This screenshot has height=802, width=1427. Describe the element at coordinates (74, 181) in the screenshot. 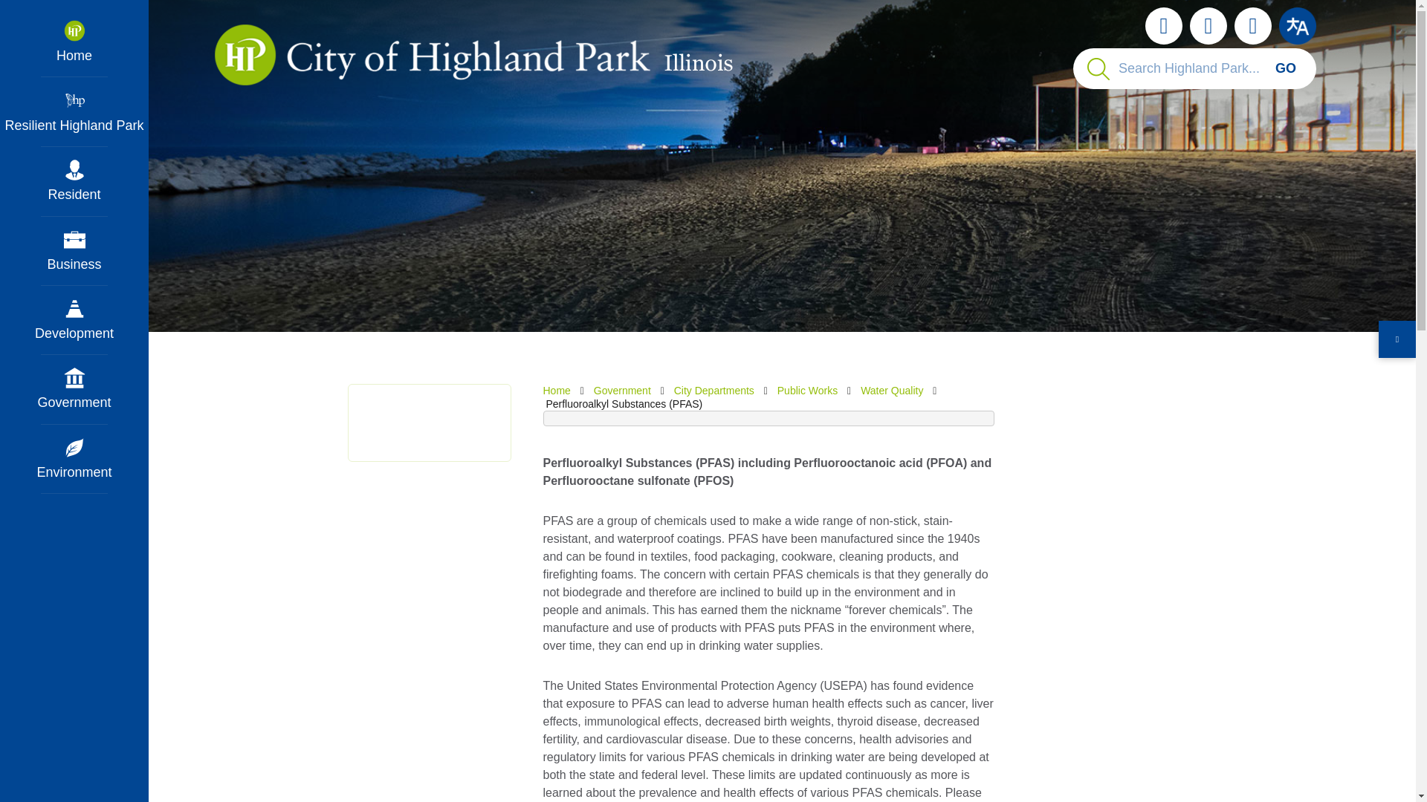

I see `Resident` at that location.